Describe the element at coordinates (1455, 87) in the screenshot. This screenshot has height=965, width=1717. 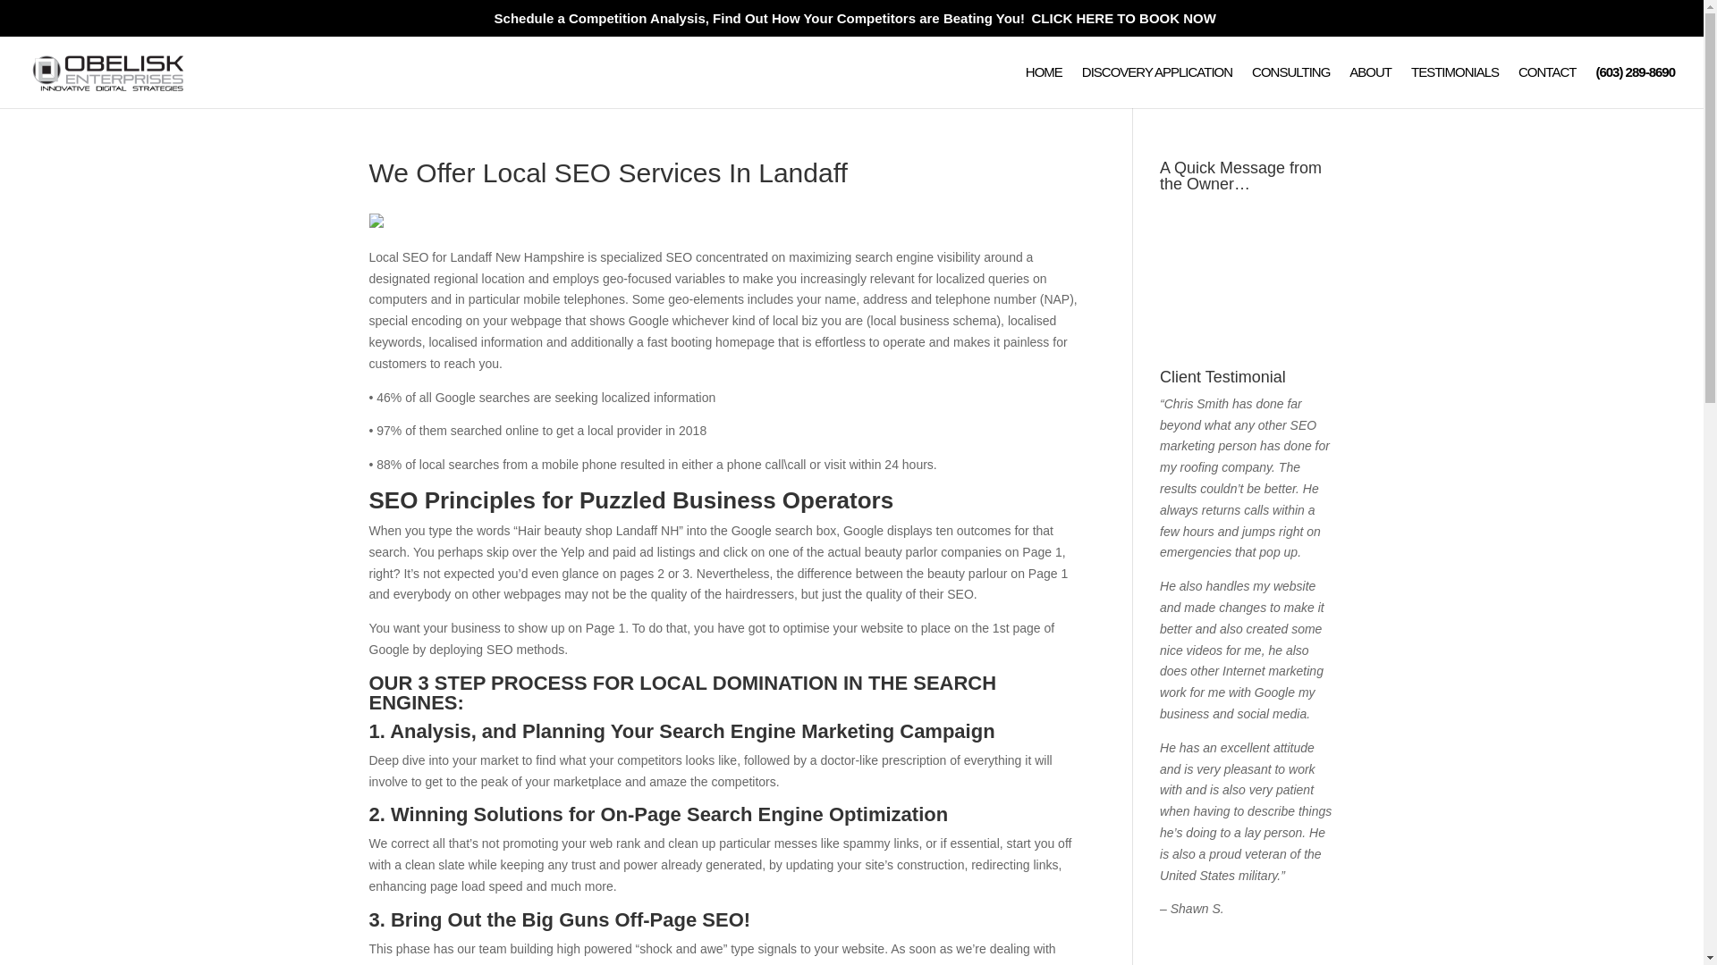
I see `TESTIMONIALS` at that location.